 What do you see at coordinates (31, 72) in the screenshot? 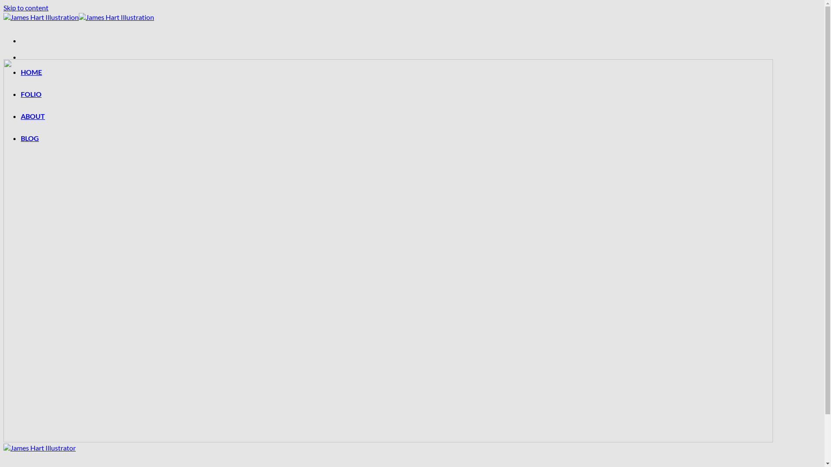
I see `HOME` at bounding box center [31, 72].